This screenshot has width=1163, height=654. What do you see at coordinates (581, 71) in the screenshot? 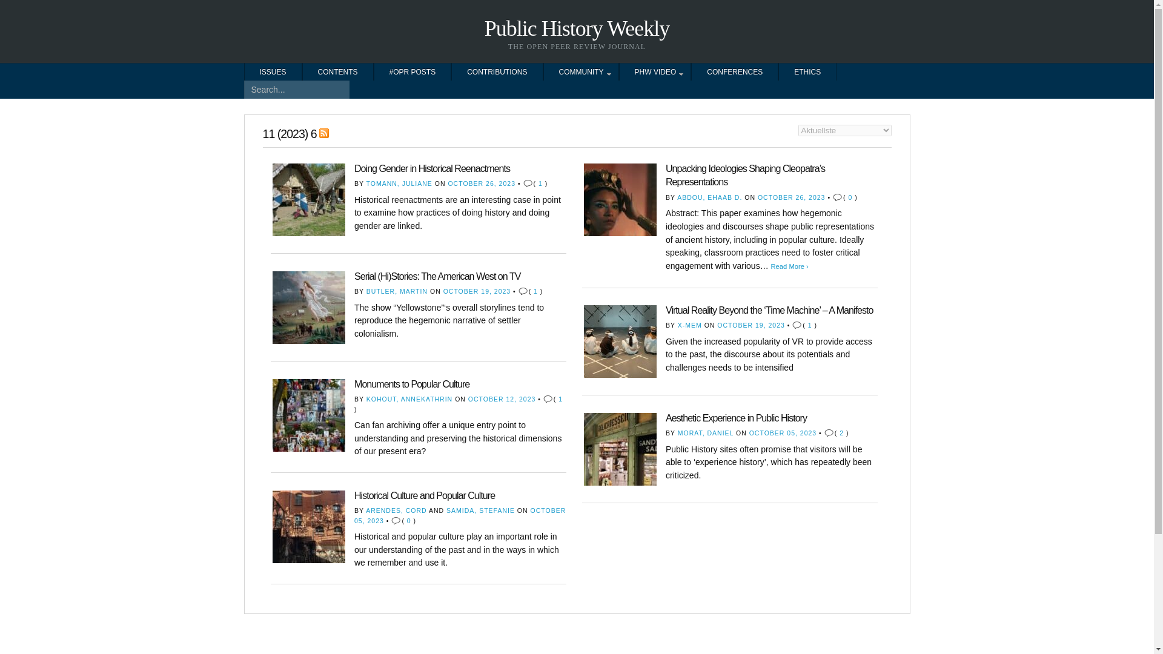
I see `COMMUNITY` at bounding box center [581, 71].